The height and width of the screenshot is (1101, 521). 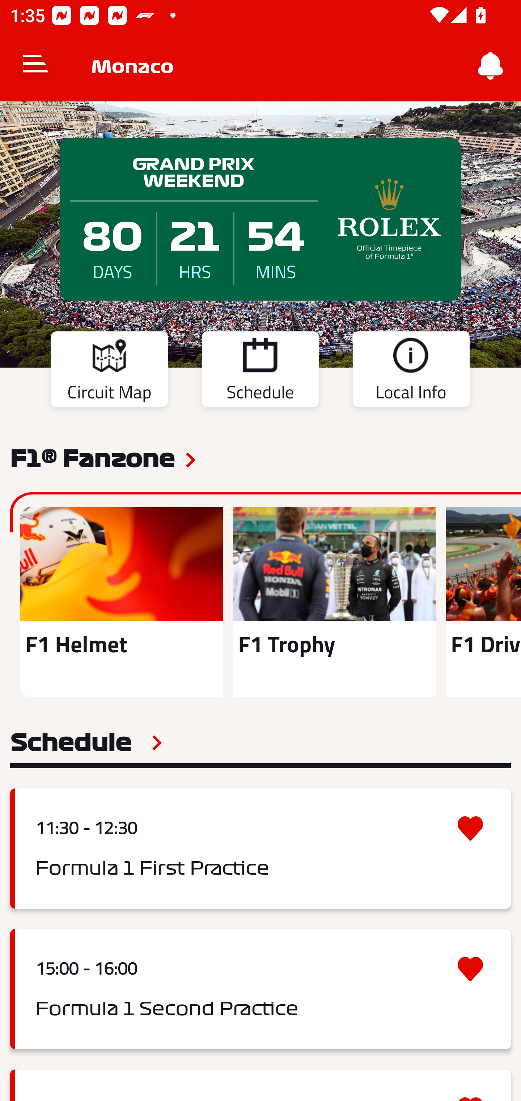 I want to click on 11:30 - 12:30 Formula 1 First Practice, so click(x=260, y=848).